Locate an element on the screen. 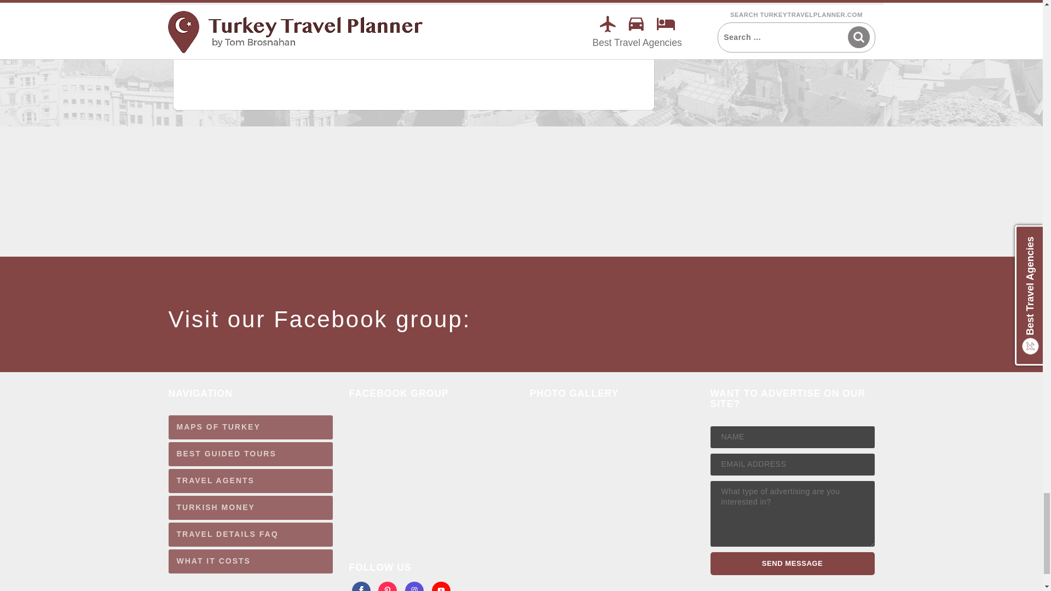 This screenshot has width=1051, height=591. FACEBOOK GROUP is located at coordinates (423, 480).